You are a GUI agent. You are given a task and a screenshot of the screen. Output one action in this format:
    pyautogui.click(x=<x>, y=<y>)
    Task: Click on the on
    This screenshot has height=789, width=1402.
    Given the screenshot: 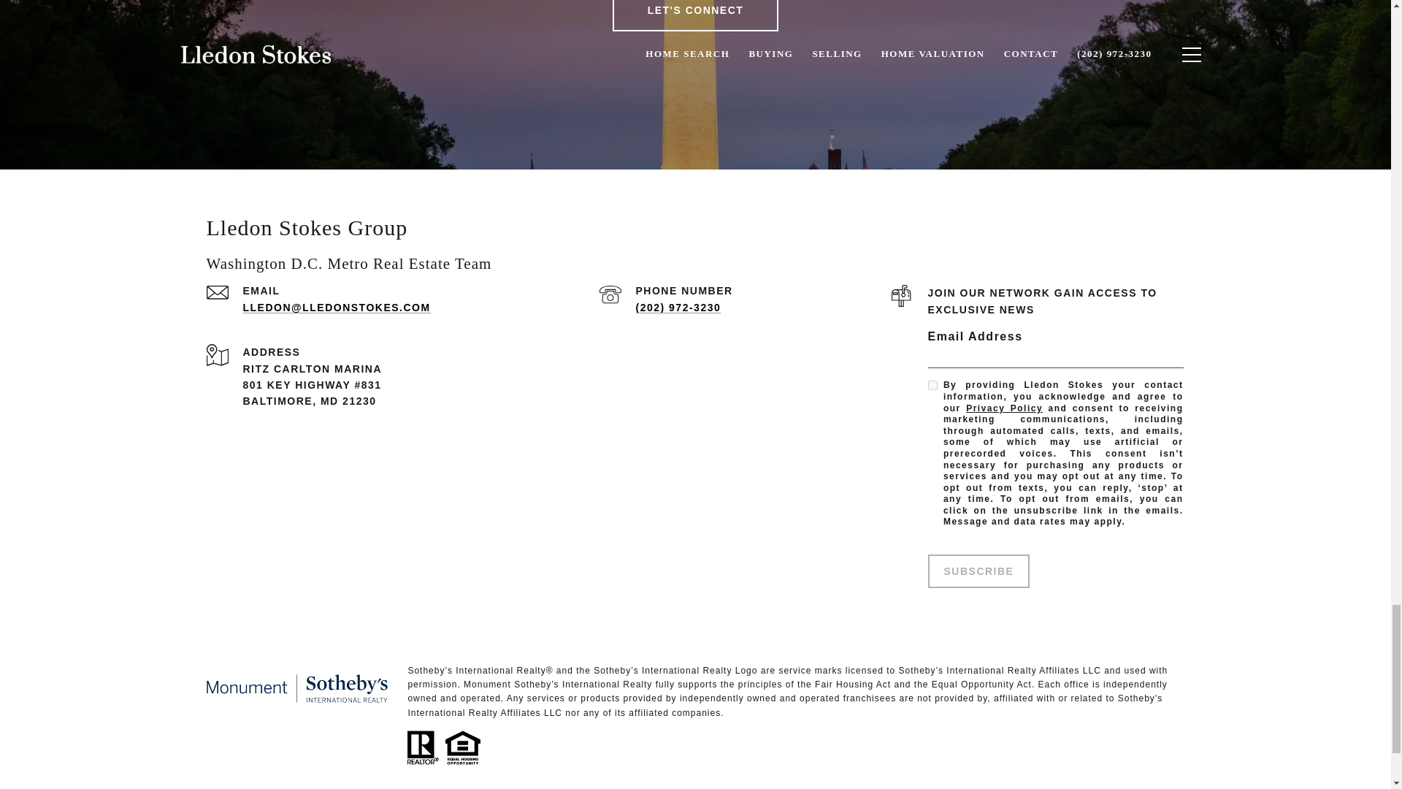 What is the action you would take?
    pyautogui.click(x=932, y=384)
    